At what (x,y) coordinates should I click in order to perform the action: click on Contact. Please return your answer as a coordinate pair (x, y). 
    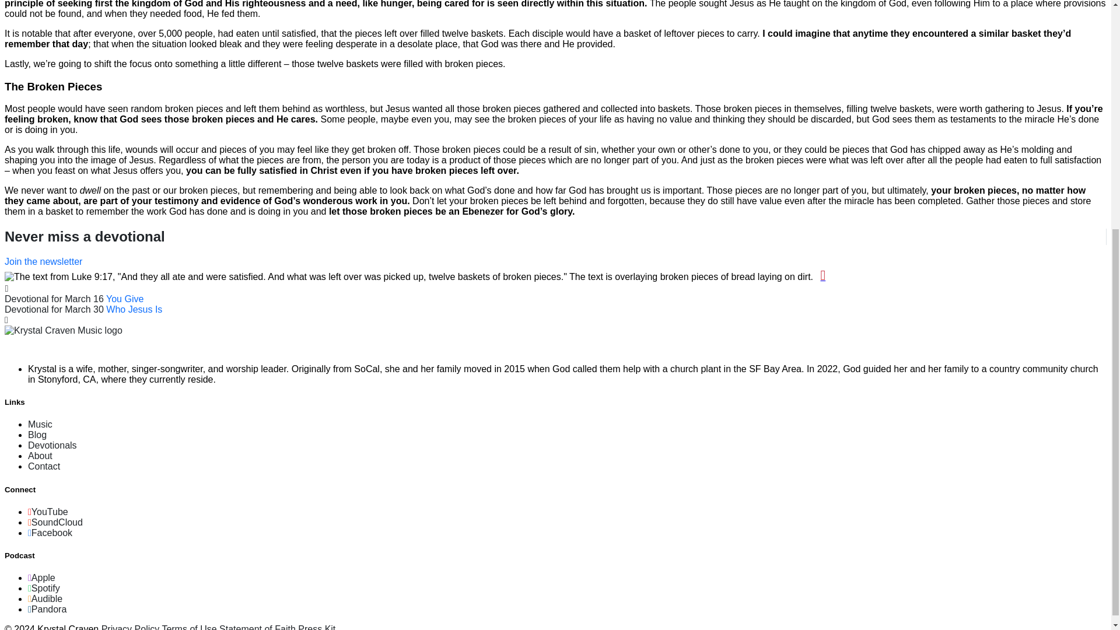
    Looking at the image, I should click on (44, 466).